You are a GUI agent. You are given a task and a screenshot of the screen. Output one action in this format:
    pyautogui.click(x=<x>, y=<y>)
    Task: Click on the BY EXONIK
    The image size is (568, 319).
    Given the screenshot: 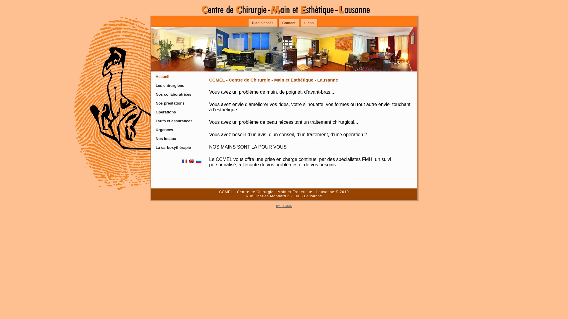 What is the action you would take?
    pyautogui.click(x=284, y=206)
    